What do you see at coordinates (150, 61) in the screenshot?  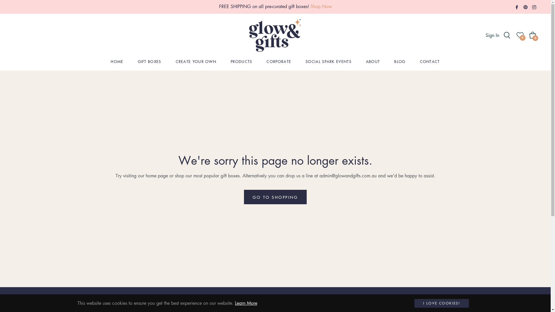 I see `GIFT BOXES` at bounding box center [150, 61].